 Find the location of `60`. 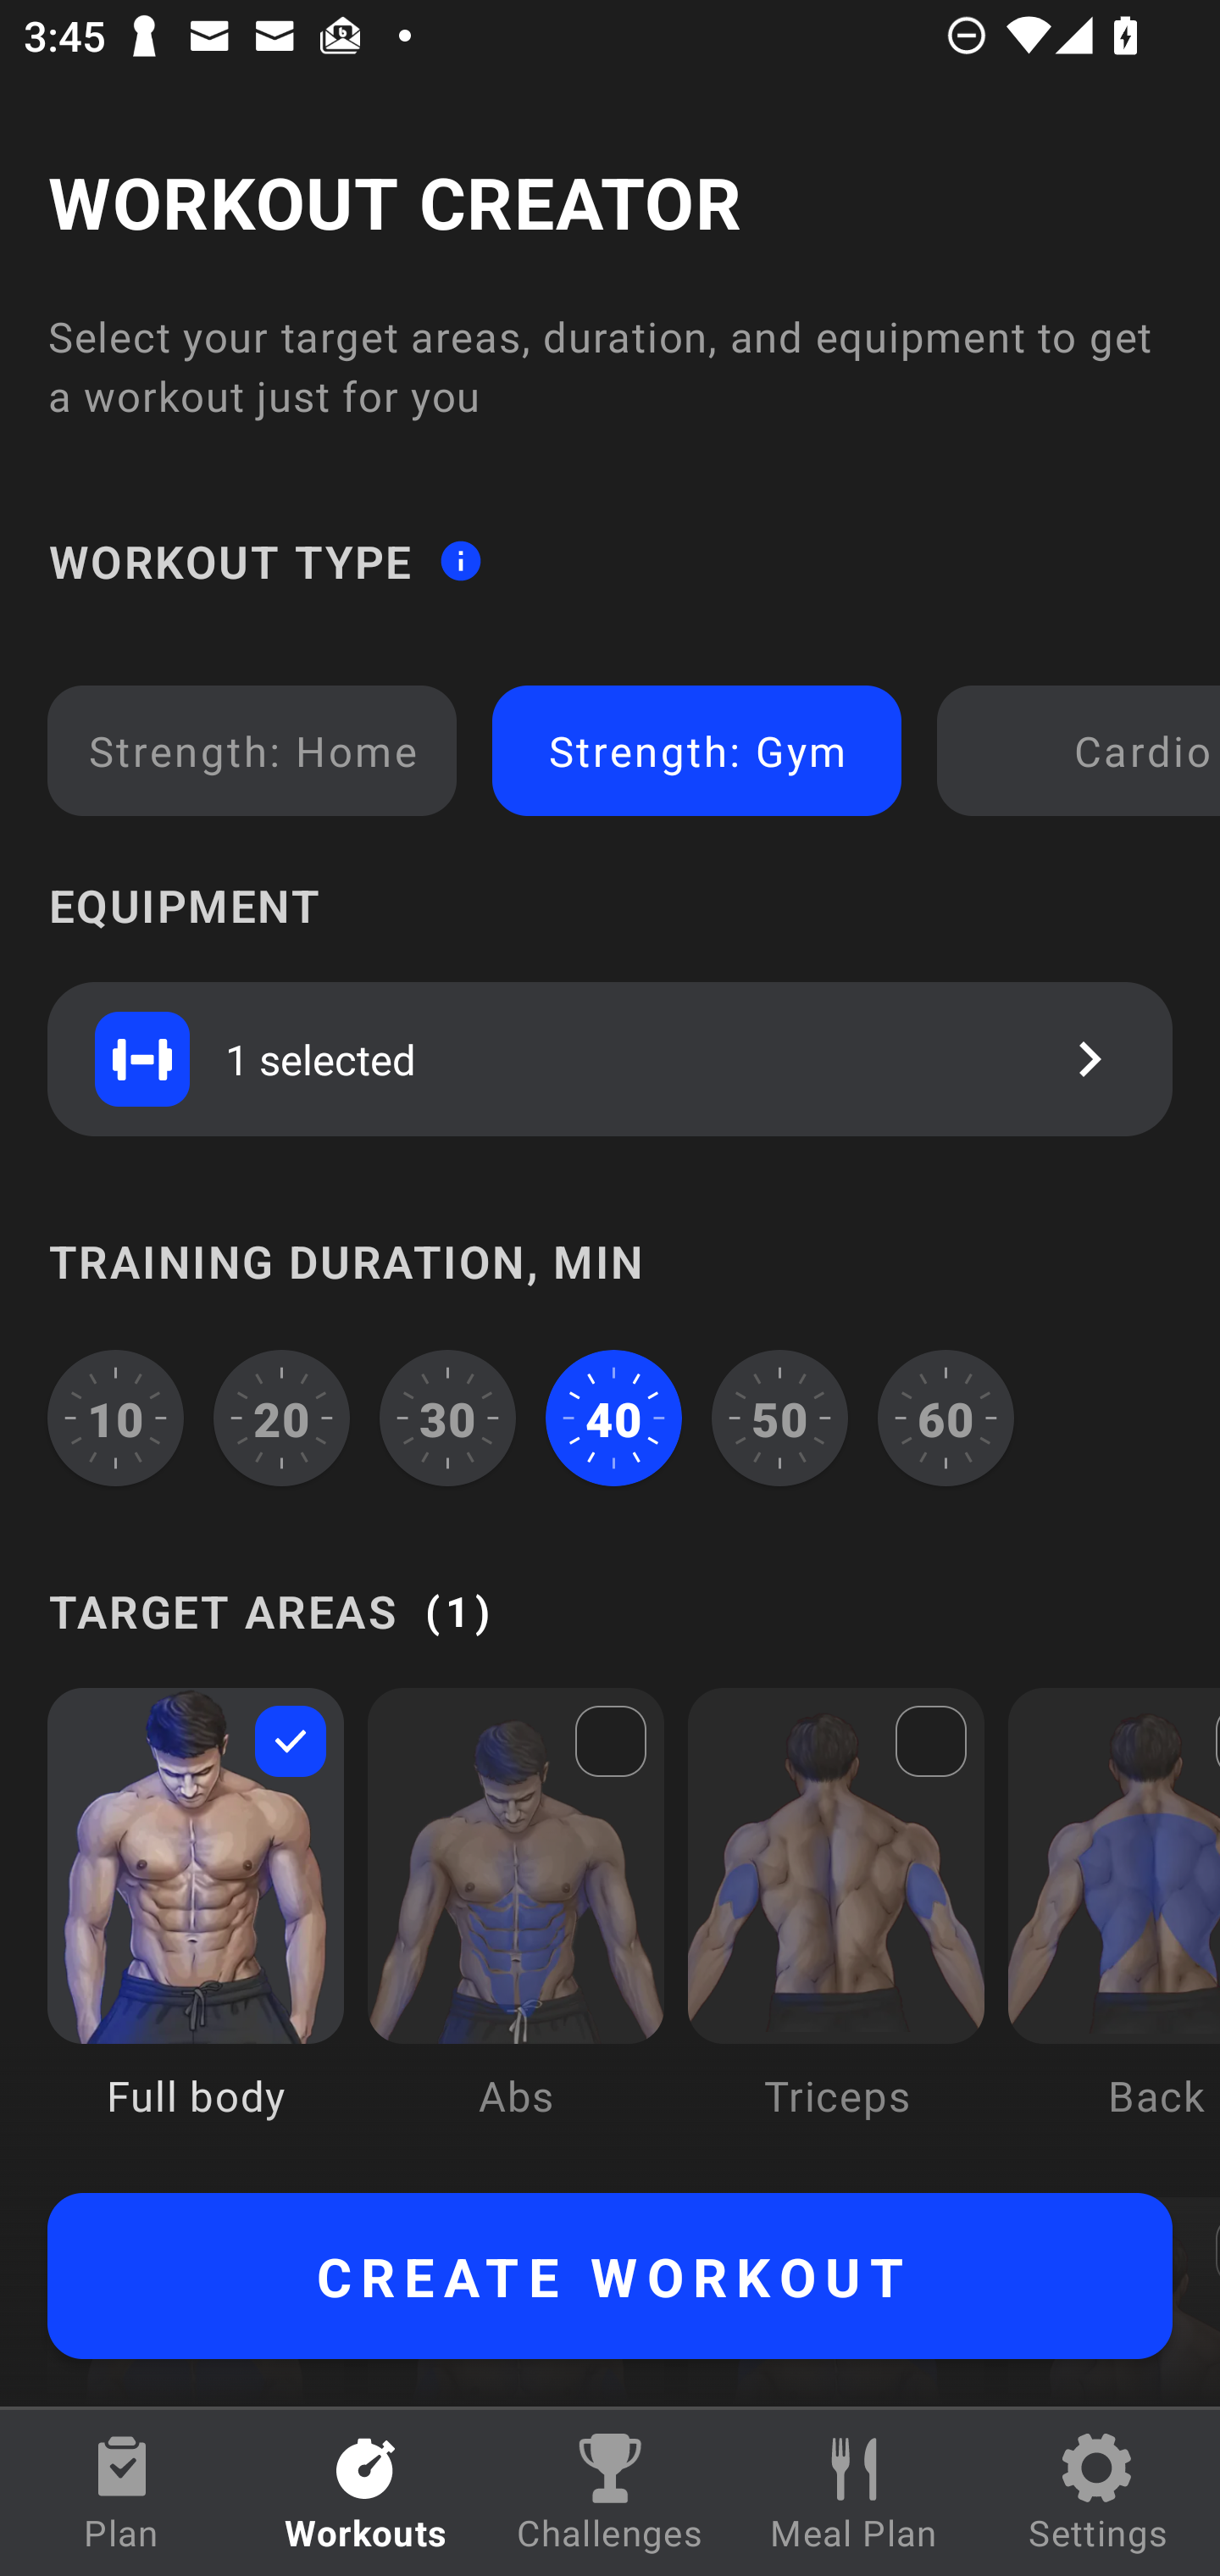

60 is located at coordinates (945, 1418).